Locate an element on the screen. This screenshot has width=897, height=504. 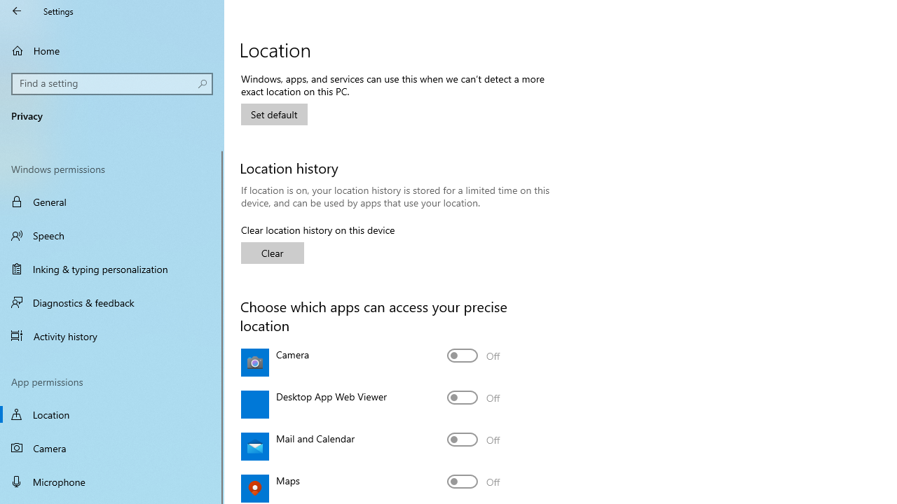
Camera is located at coordinates (112, 448).